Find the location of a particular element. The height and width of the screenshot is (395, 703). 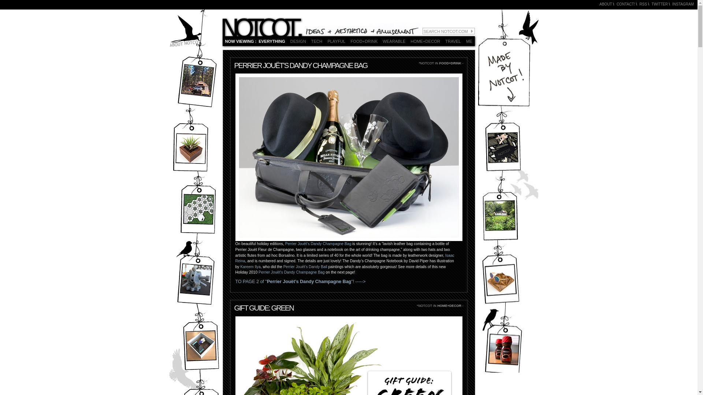

EVERYTHING is located at coordinates (272, 41).